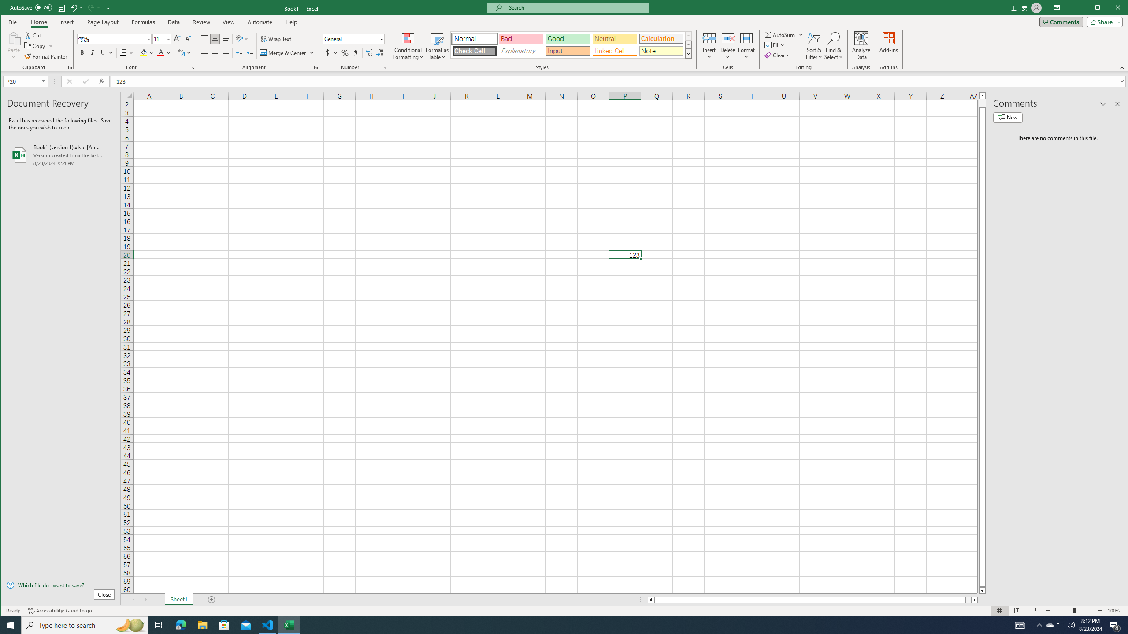 The image size is (1128, 634). I want to click on User Promoted Notification Area, so click(1060, 625).